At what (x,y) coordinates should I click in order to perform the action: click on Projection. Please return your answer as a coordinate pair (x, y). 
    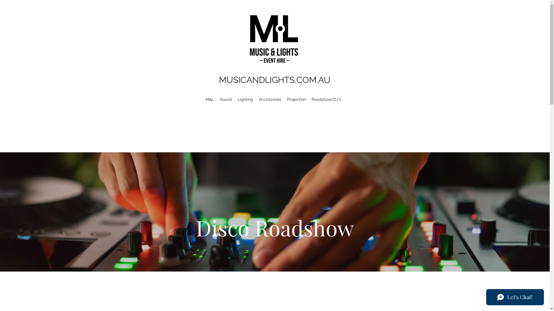
    Looking at the image, I should click on (297, 99).